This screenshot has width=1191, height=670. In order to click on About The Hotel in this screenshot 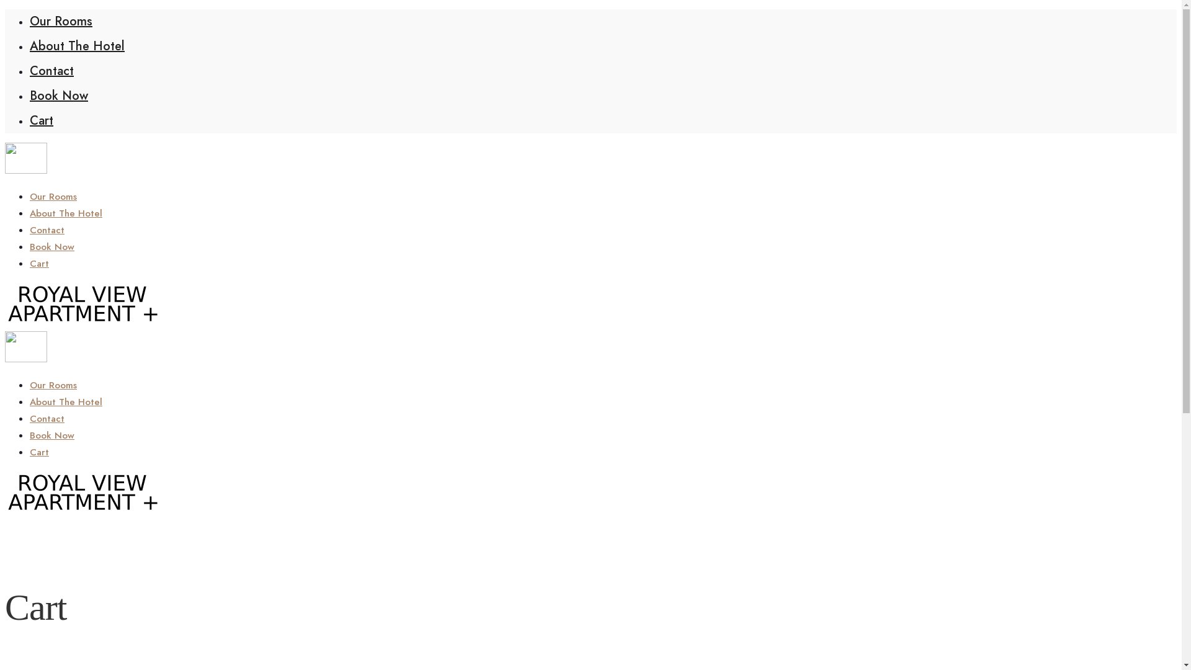, I will do `click(77, 46)`.